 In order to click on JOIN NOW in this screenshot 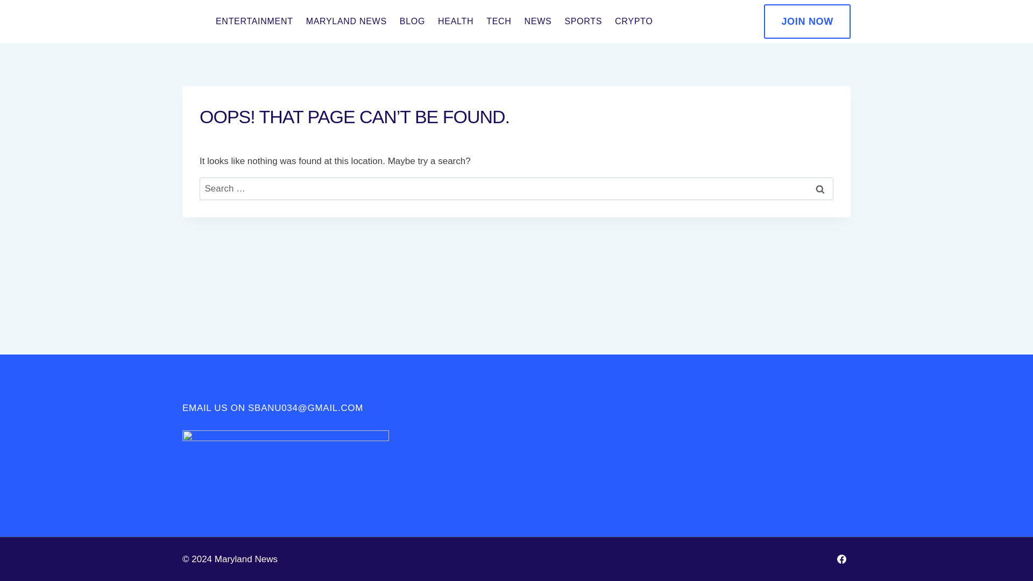, I will do `click(807, 22)`.